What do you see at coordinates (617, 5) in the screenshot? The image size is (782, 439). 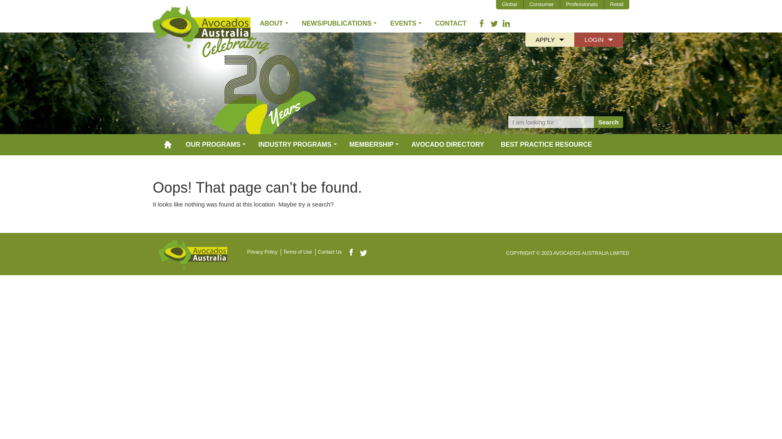 I see `Retail` at bounding box center [617, 5].